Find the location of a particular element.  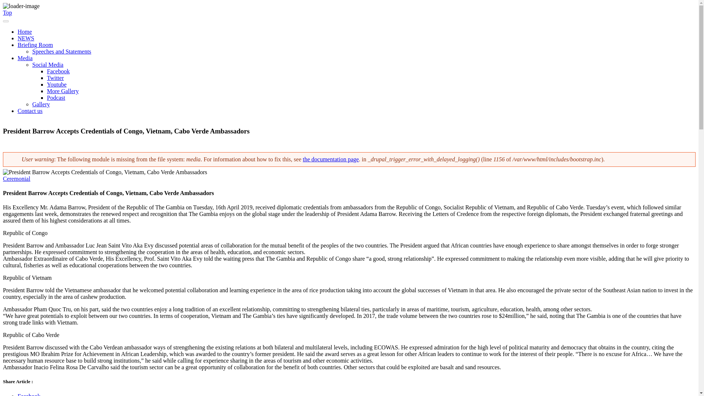

Home is located at coordinates (25, 32).